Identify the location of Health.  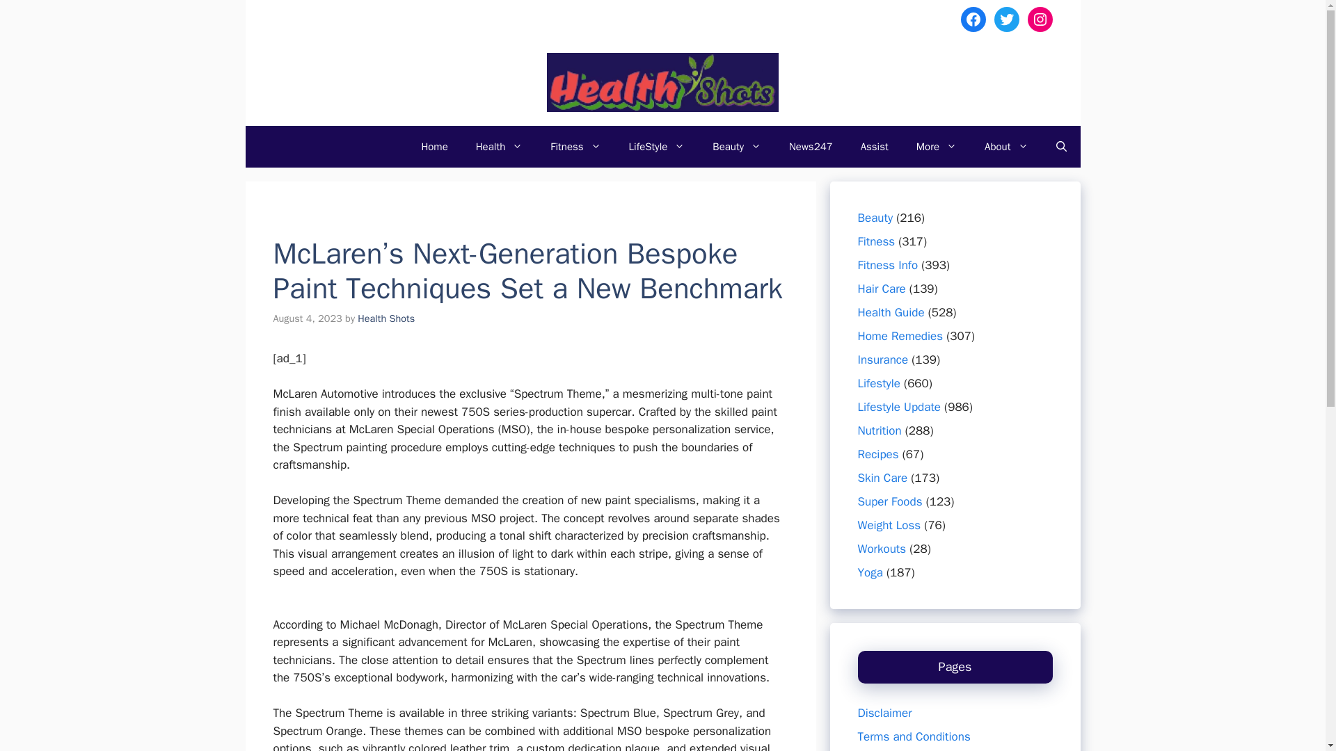
(500, 146).